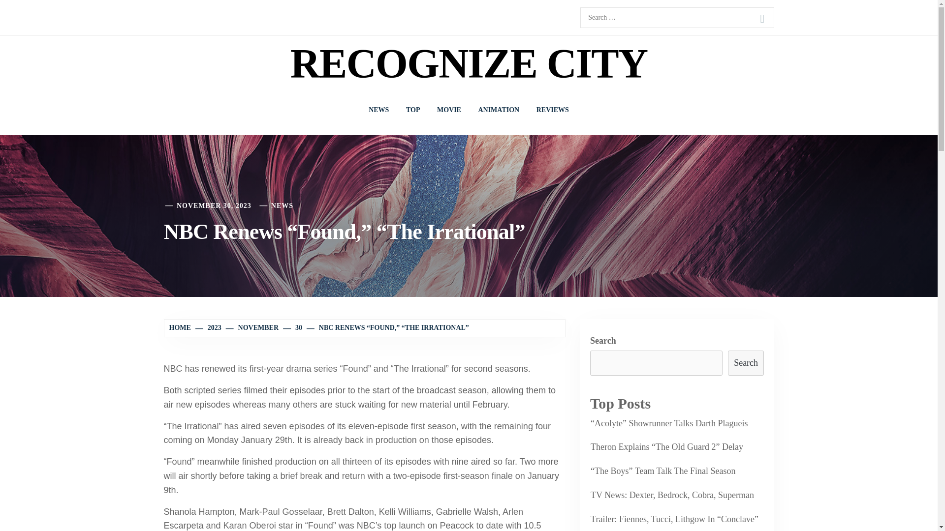 This screenshot has height=531, width=945. I want to click on NEWS, so click(282, 206).